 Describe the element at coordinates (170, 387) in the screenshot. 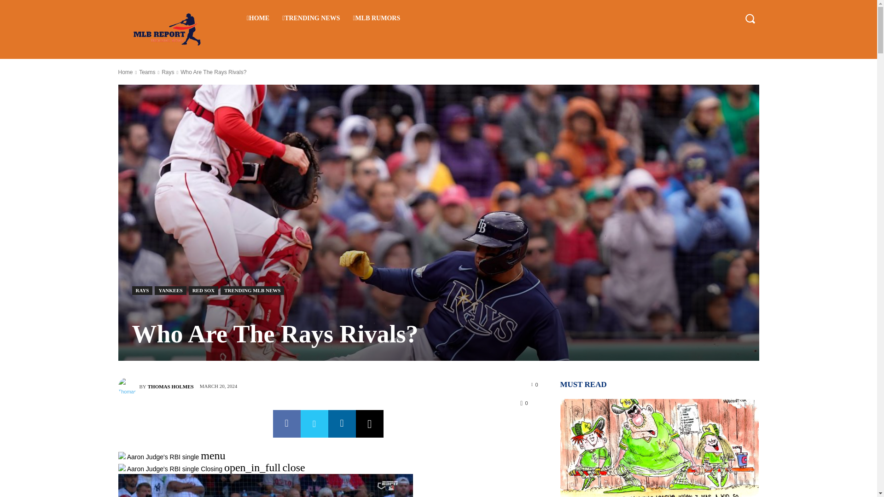

I see `THOMAS HOLMES` at that location.